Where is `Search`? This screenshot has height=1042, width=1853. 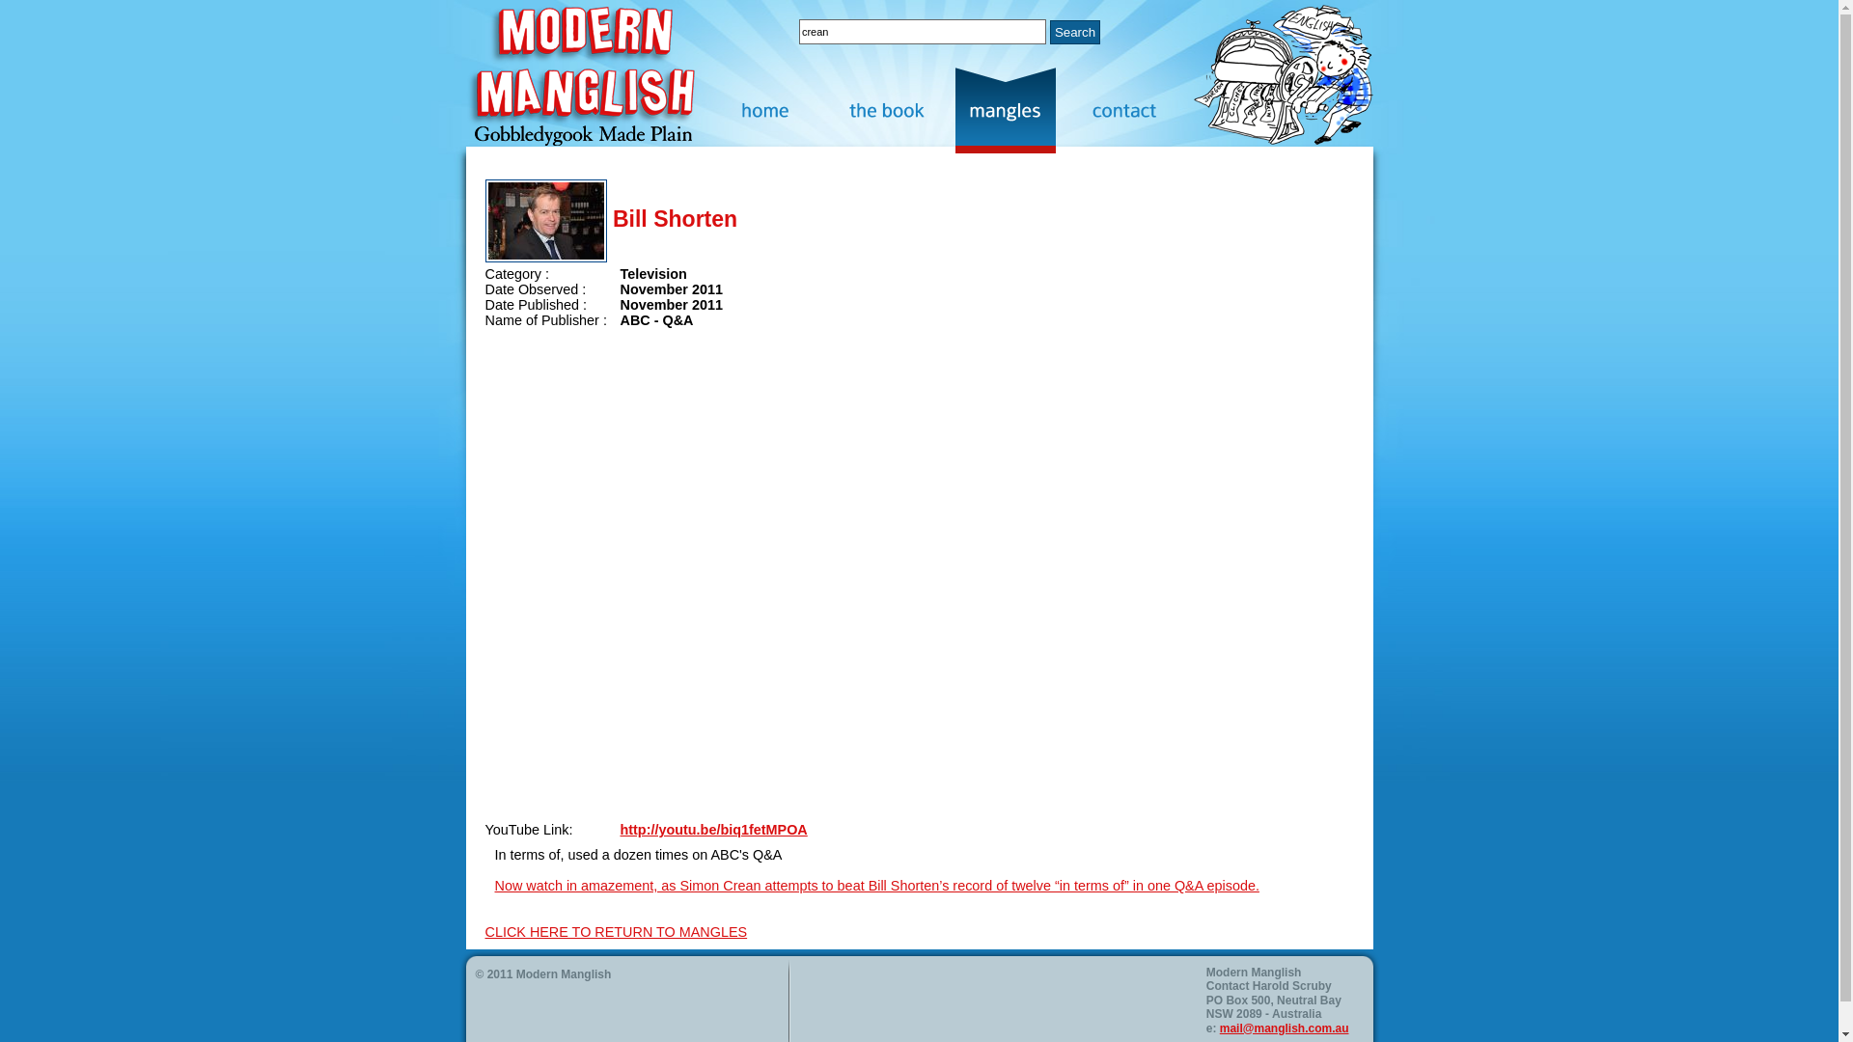 Search is located at coordinates (1075, 31).